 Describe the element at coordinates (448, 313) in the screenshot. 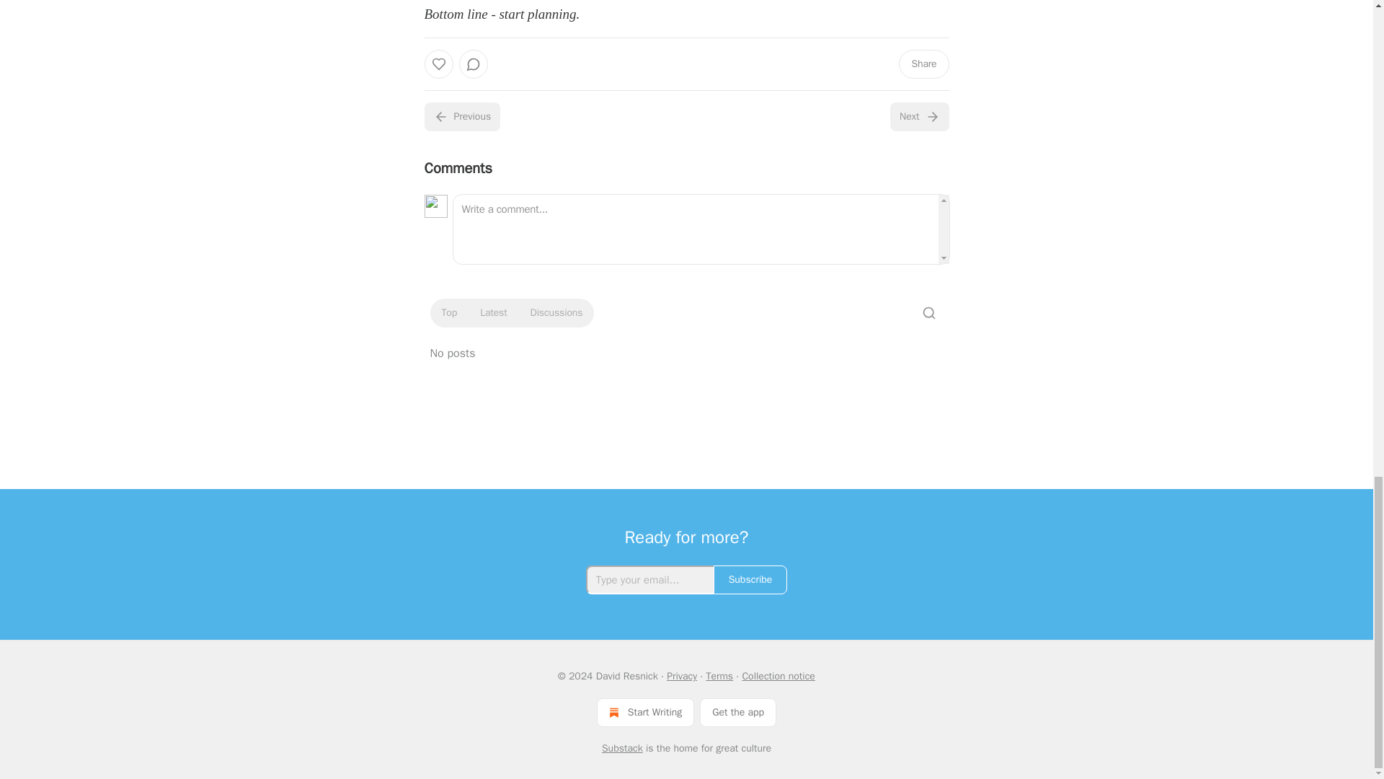

I see `Top` at that location.